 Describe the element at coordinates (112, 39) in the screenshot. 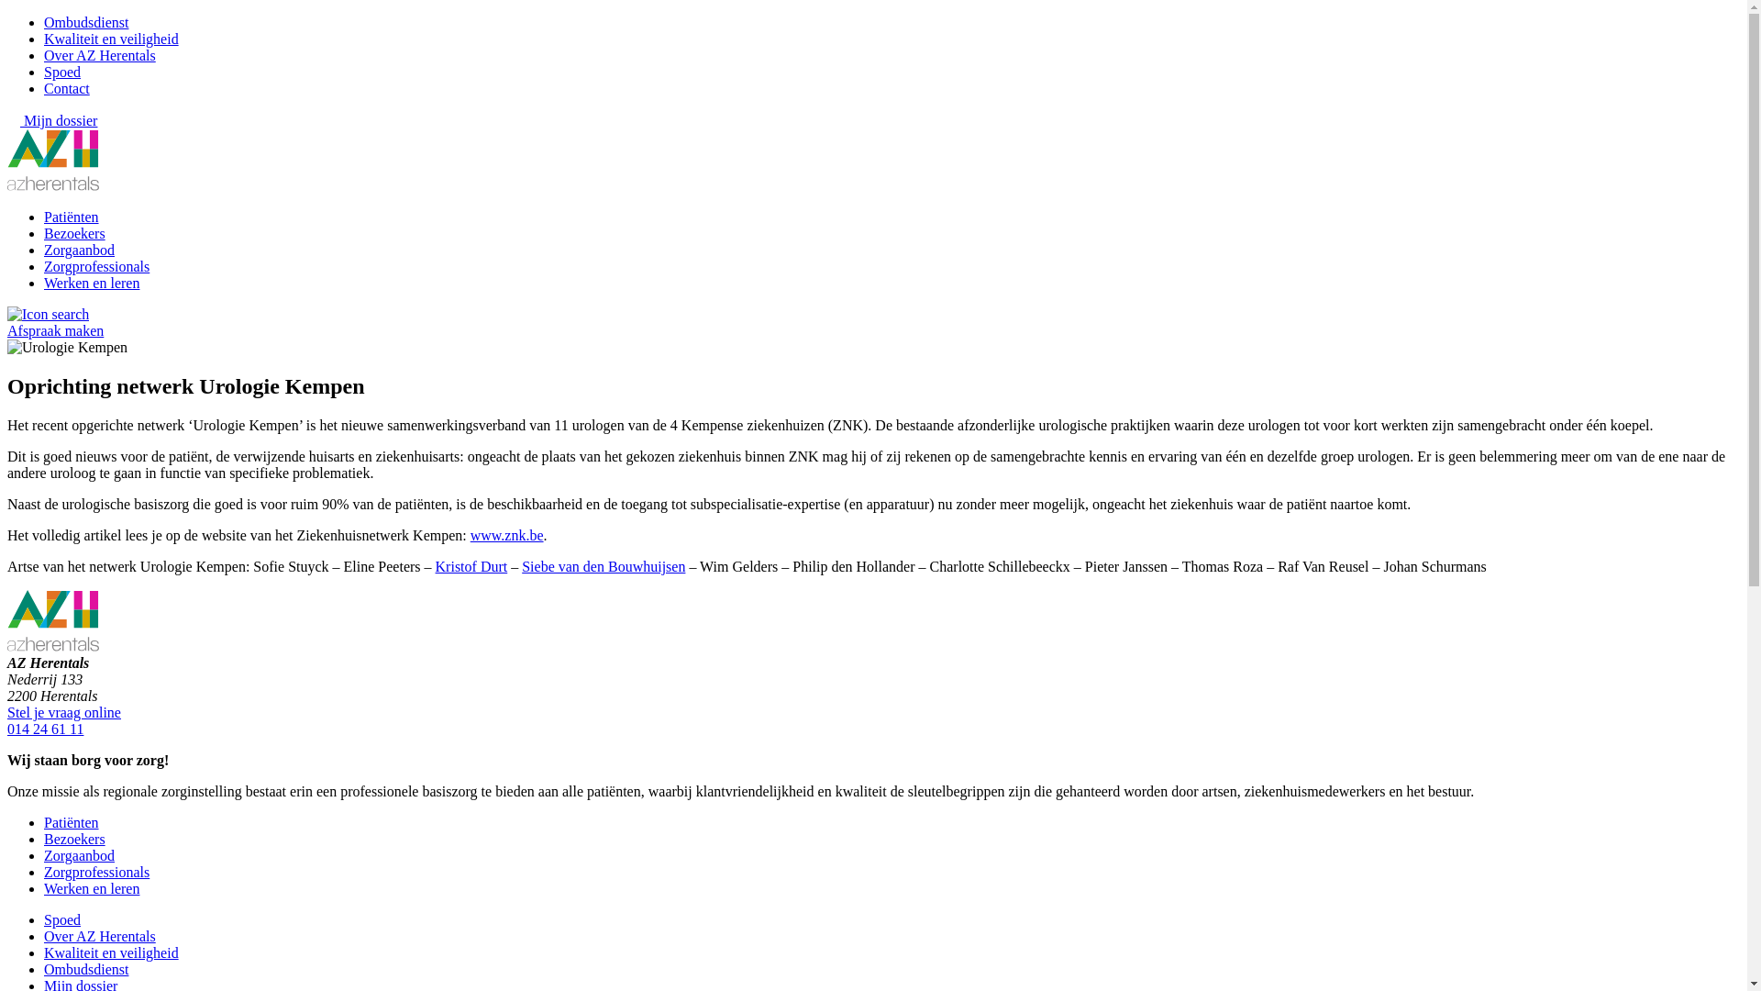

I see `Kwaliteit en veiligheid` at that location.